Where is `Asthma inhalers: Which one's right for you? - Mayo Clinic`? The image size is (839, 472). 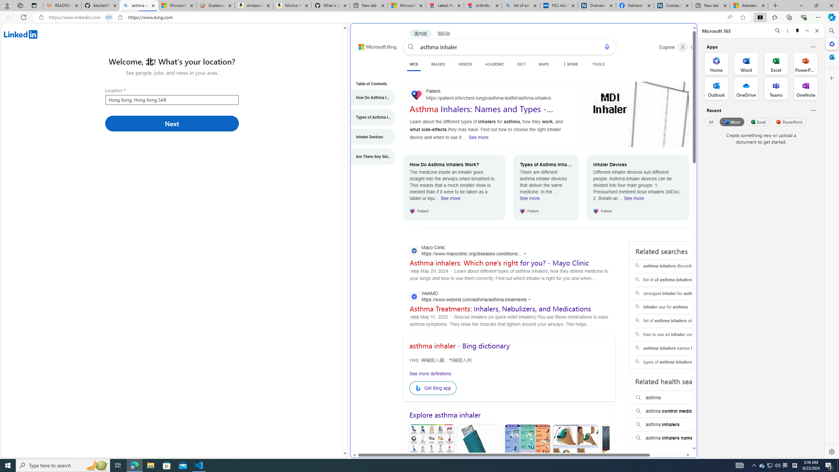 Asthma inhalers: Which one's right for you? - Mayo Clinic is located at coordinates (499, 263).